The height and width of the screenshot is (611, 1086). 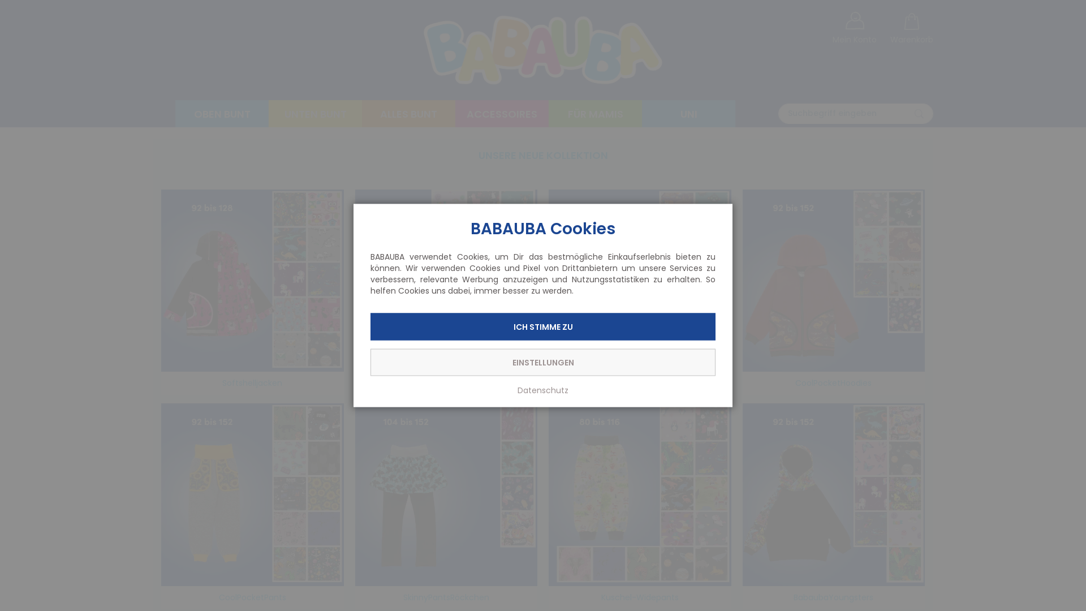 What do you see at coordinates (222, 114) in the screenshot?
I see `OBEN BUNT` at bounding box center [222, 114].